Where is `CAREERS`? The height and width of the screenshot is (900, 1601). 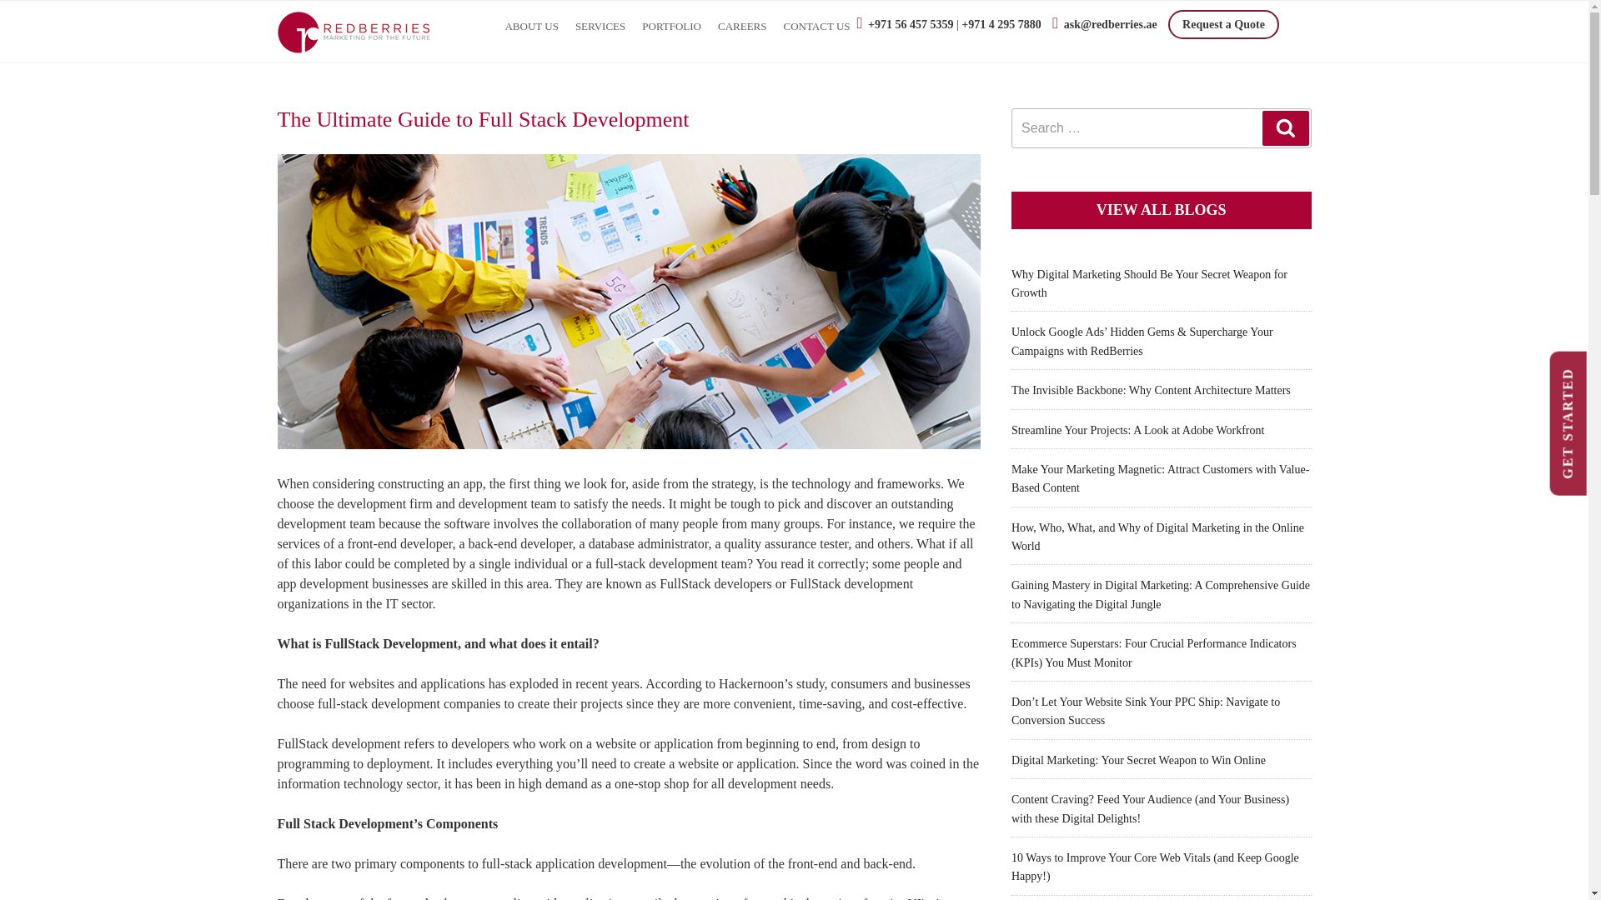
CAREERS is located at coordinates (742, 26).